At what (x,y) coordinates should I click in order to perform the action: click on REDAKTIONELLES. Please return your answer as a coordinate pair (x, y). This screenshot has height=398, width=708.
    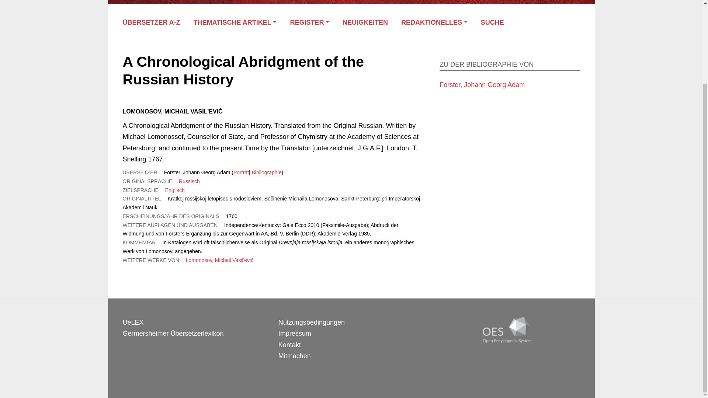
    Looking at the image, I should click on (434, 22).